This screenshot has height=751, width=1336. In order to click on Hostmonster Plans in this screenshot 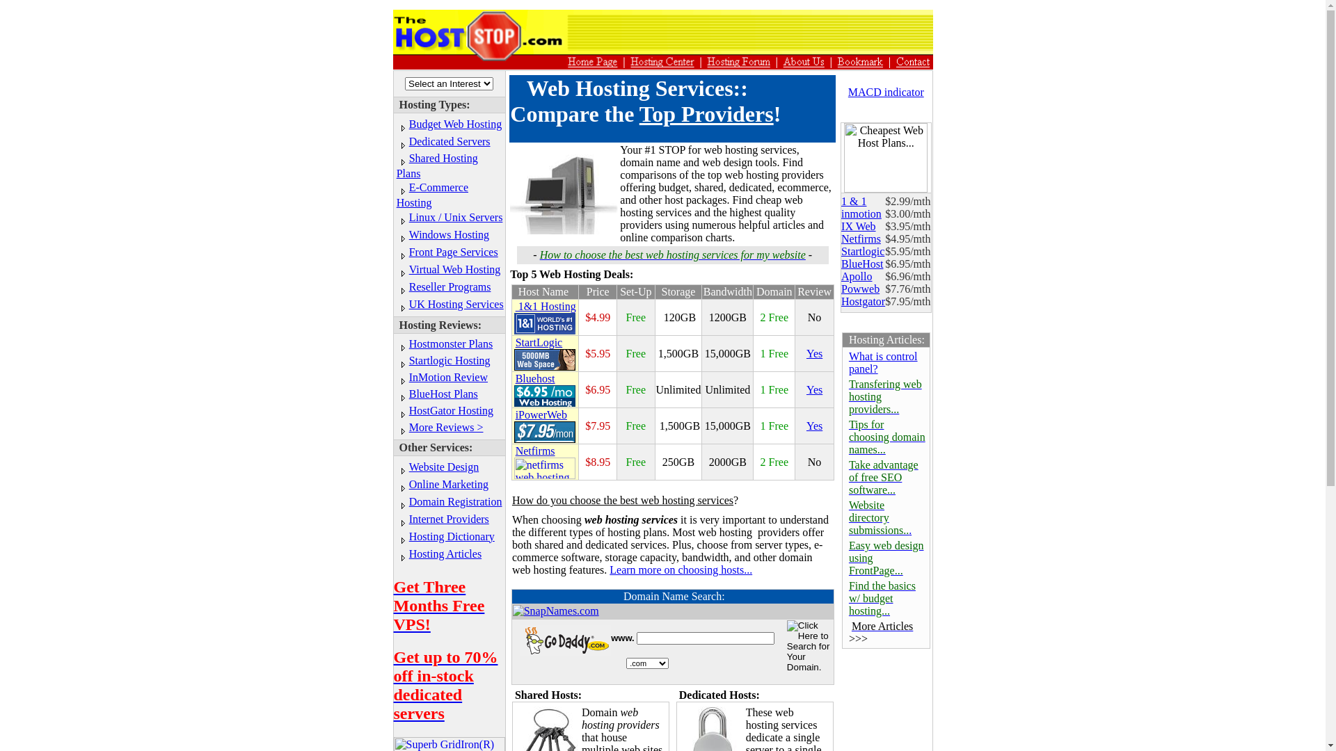, I will do `click(451, 344)`.